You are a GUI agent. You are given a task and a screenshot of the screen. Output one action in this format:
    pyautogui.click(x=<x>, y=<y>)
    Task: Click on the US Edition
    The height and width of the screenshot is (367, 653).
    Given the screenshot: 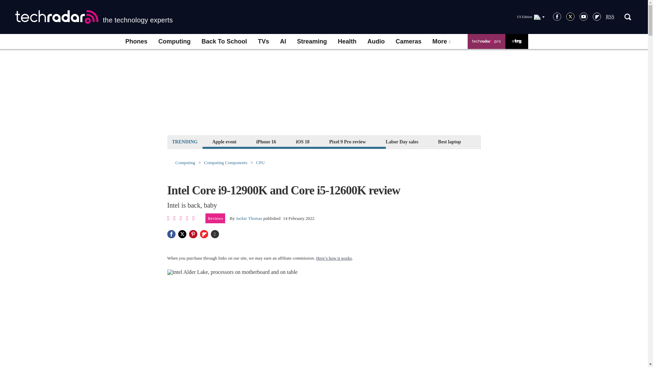 What is the action you would take?
    pyautogui.click(x=531, y=17)
    